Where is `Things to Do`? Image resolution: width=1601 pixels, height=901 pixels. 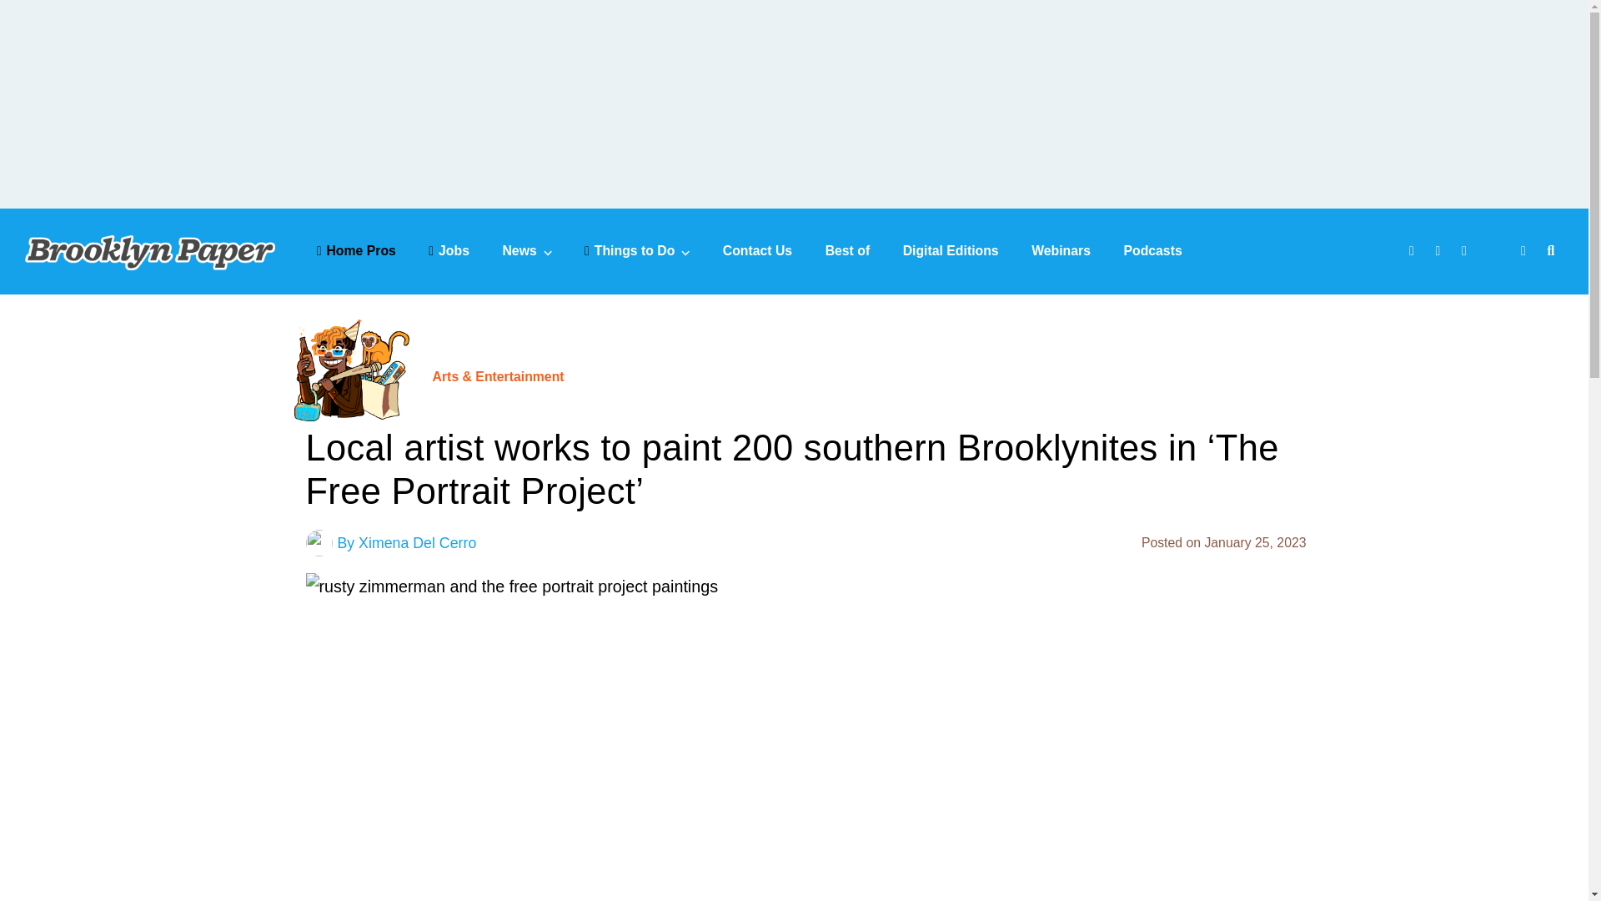
Things to Do is located at coordinates (637, 250).